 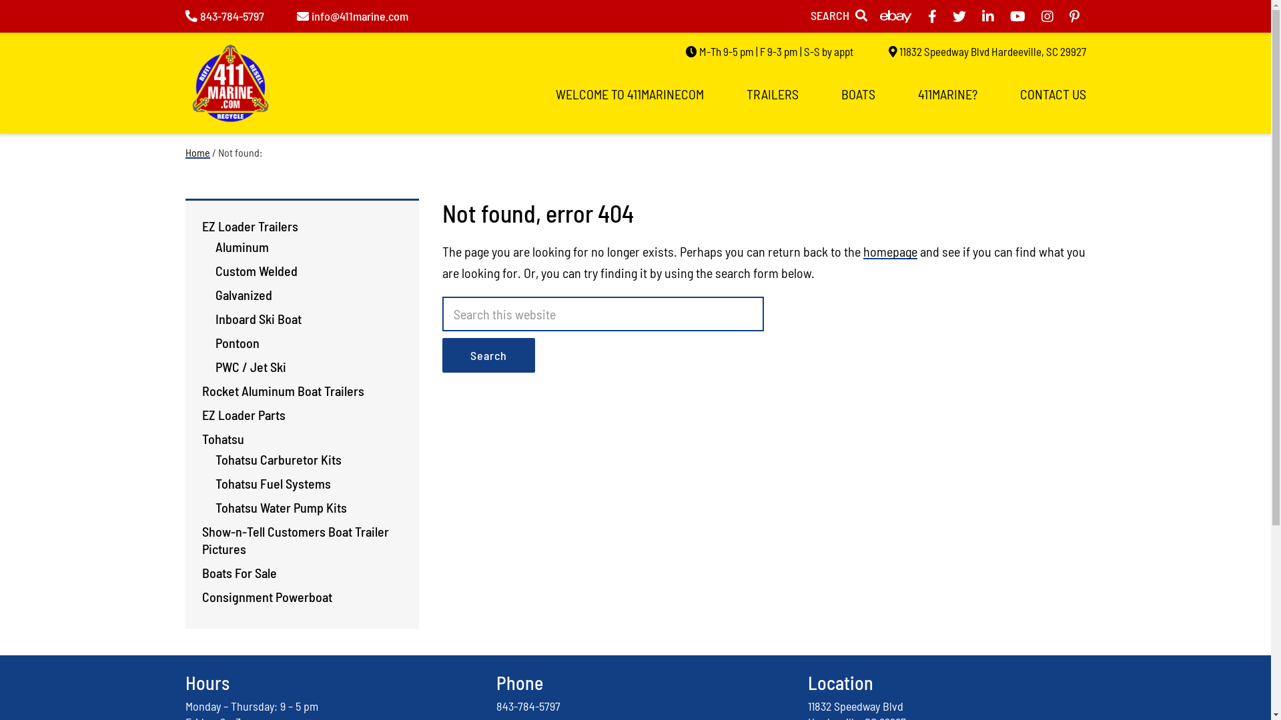 I want to click on Pinterest, so click(x=1074, y=16).